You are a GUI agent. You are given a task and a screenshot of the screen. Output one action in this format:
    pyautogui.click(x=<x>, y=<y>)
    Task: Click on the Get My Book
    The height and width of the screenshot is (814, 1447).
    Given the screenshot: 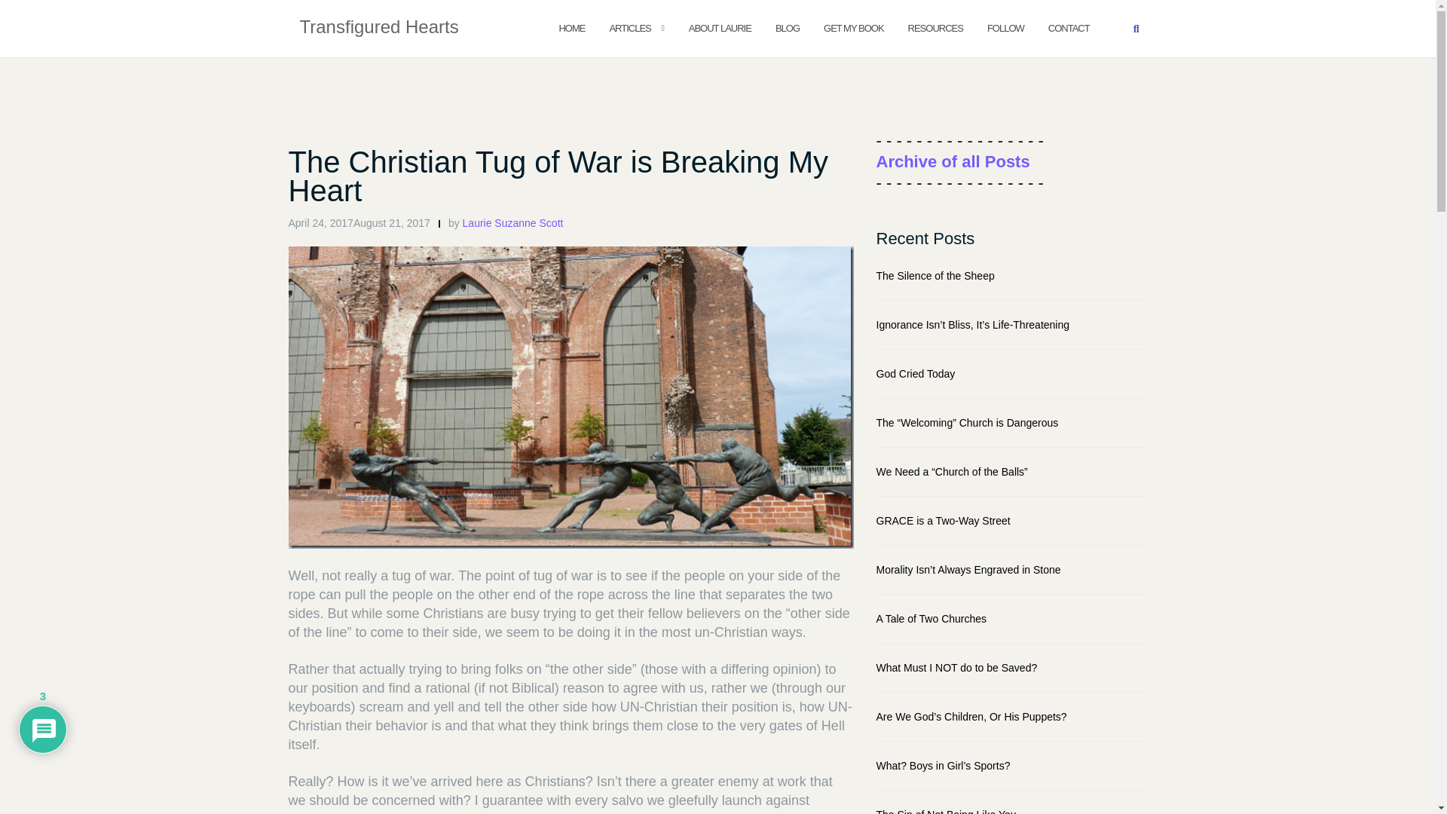 What is the action you would take?
    pyautogui.click(x=853, y=27)
    